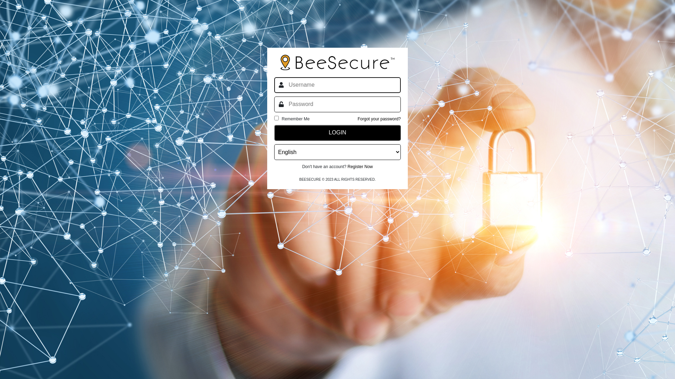  Describe the element at coordinates (379, 119) in the screenshot. I see `Forgot your password?` at that location.